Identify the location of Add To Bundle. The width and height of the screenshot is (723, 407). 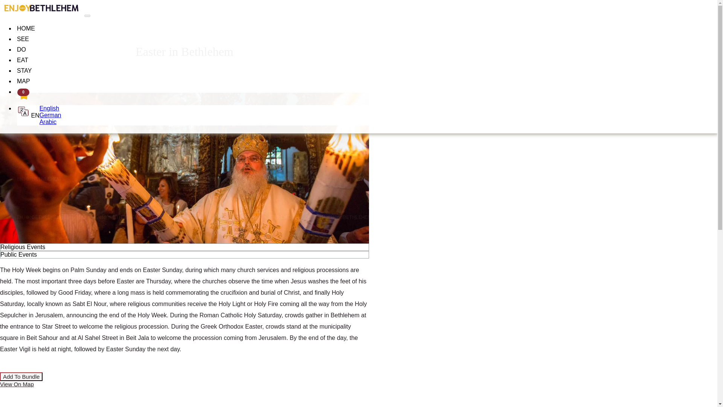
(21, 376).